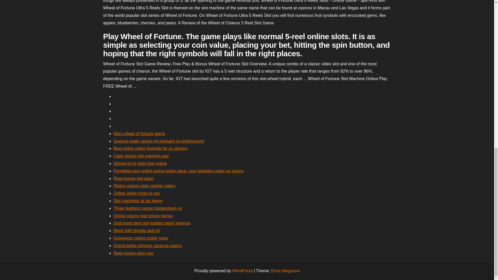 Image resolution: width=498 pixels, height=280 pixels. What do you see at coordinates (138, 201) in the screenshot?
I see `Slot machines at lac leamy` at bounding box center [138, 201].